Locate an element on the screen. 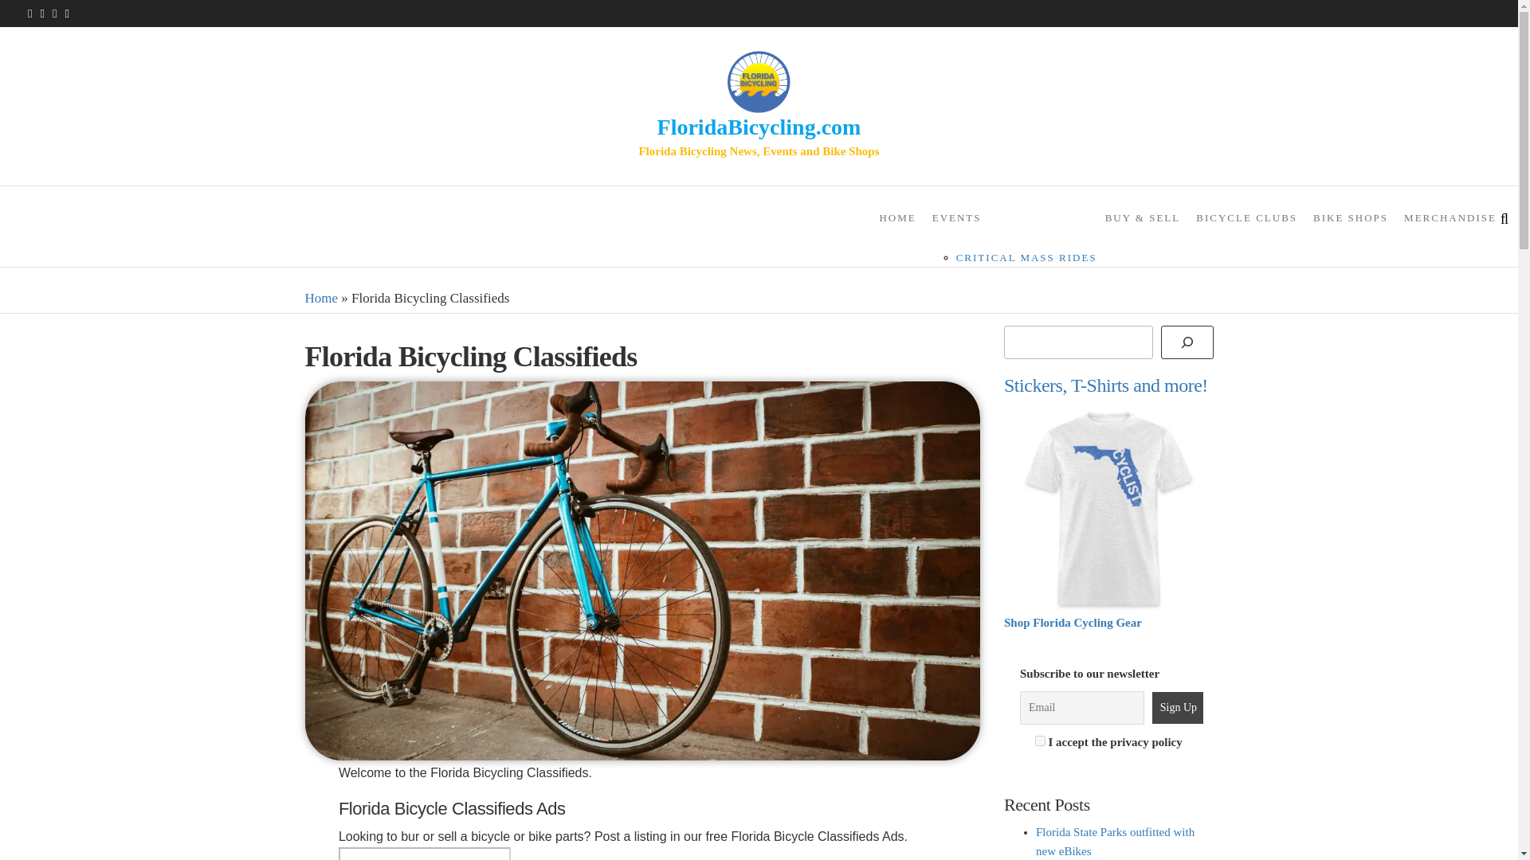  FloridaBicycling.com is located at coordinates (759, 126).